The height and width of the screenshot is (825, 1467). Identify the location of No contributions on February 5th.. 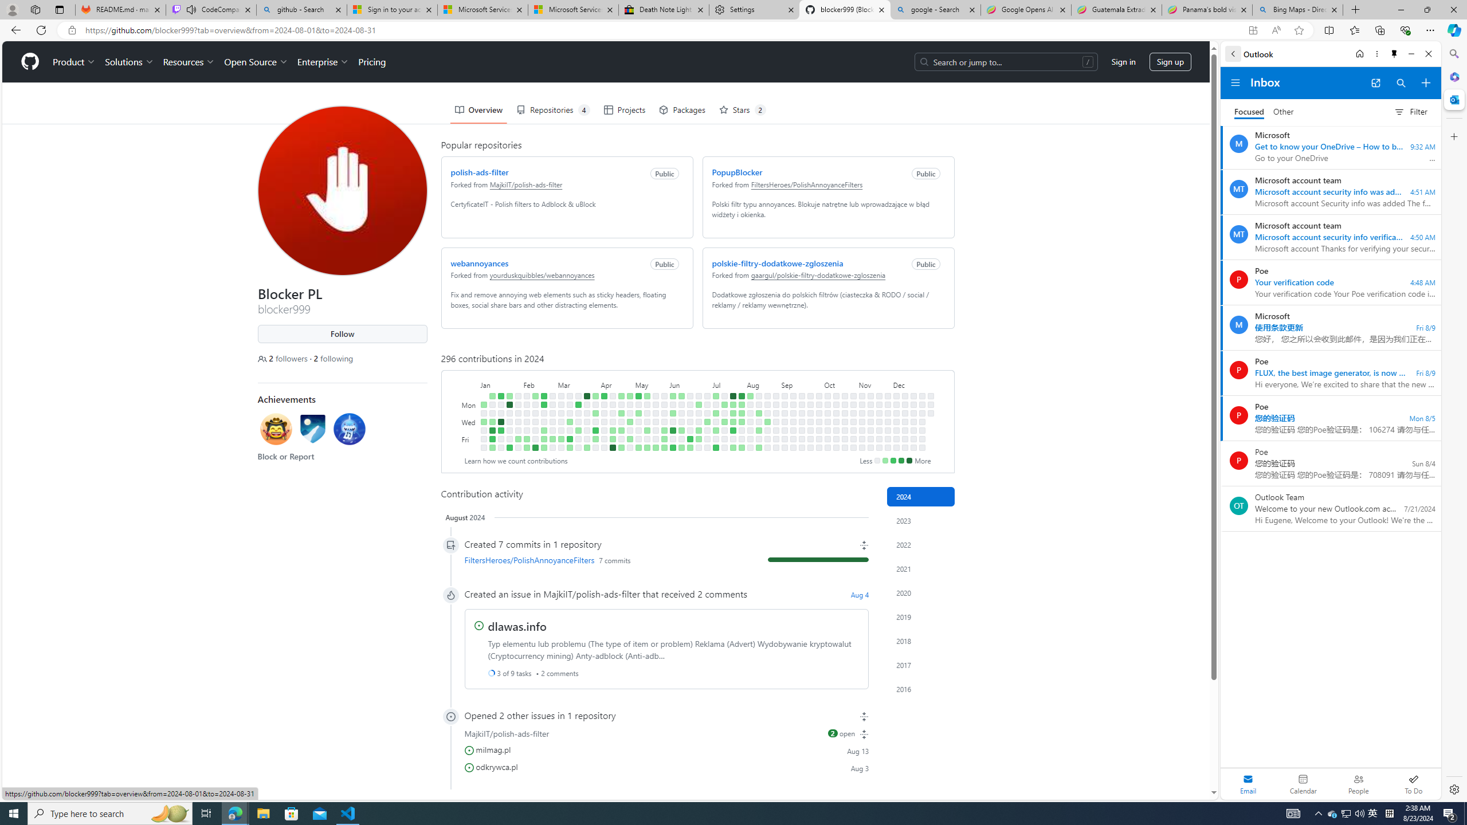
(526, 404).